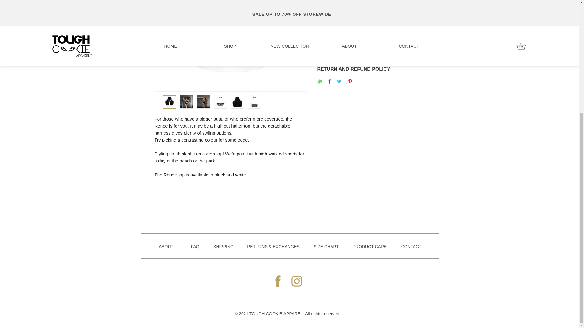 This screenshot has width=584, height=328. Describe the element at coordinates (332, 54) in the screenshot. I see `SIZE CHART` at that location.